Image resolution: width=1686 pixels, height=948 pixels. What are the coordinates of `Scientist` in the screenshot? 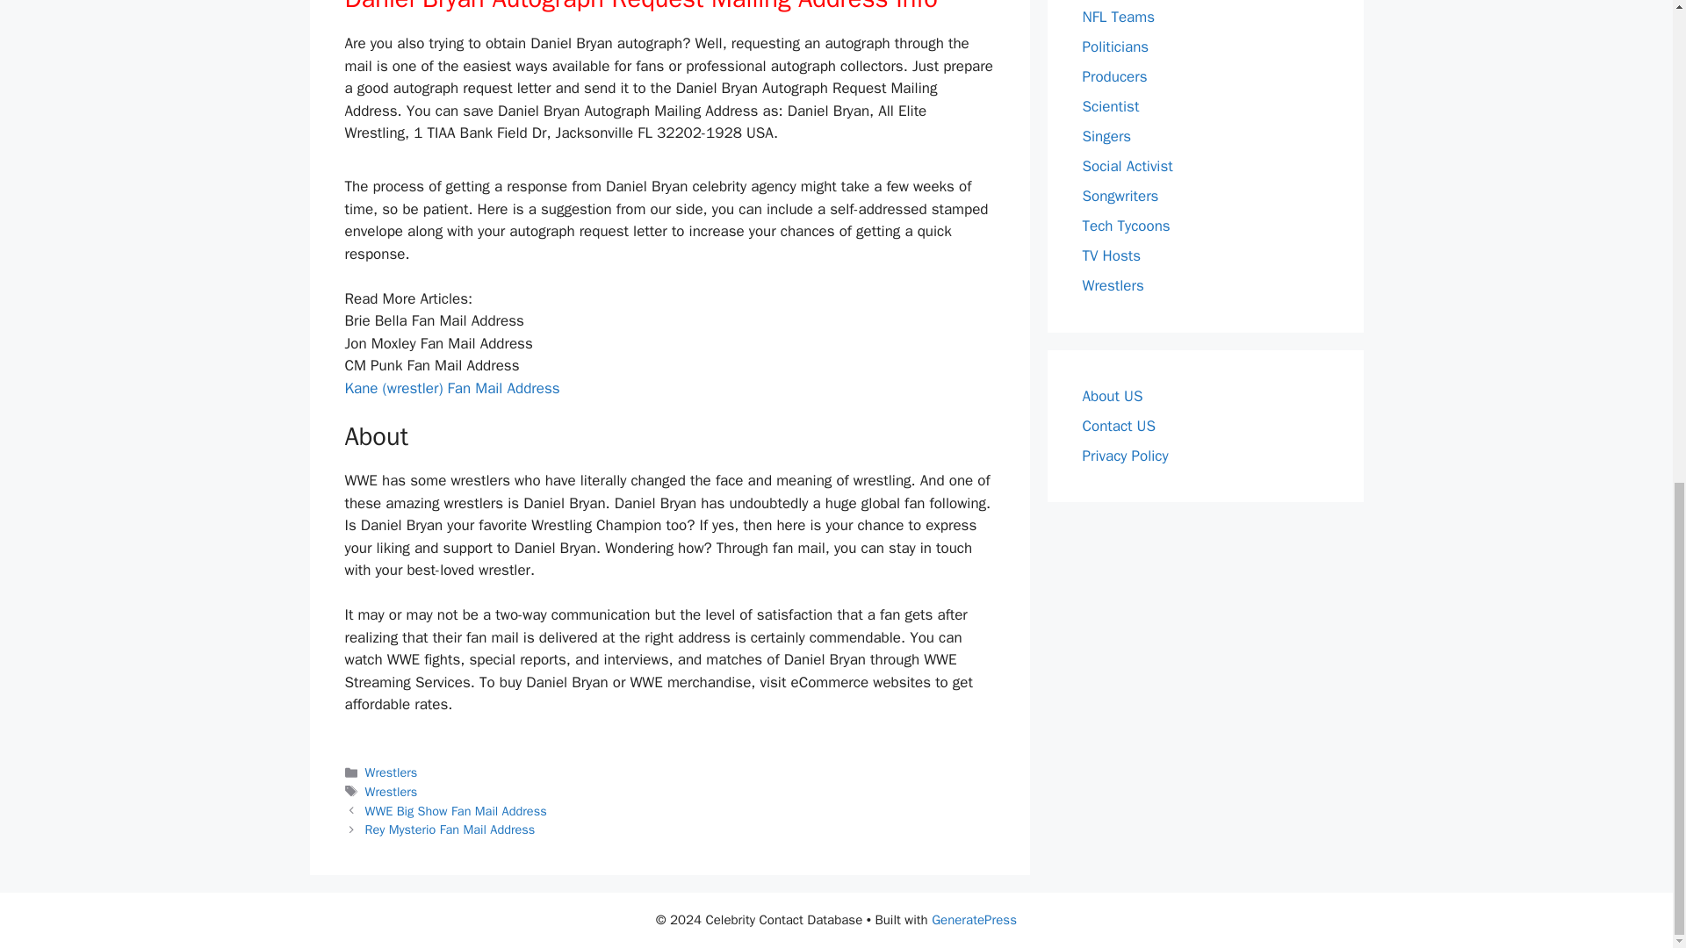 It's located at (1110, 106).